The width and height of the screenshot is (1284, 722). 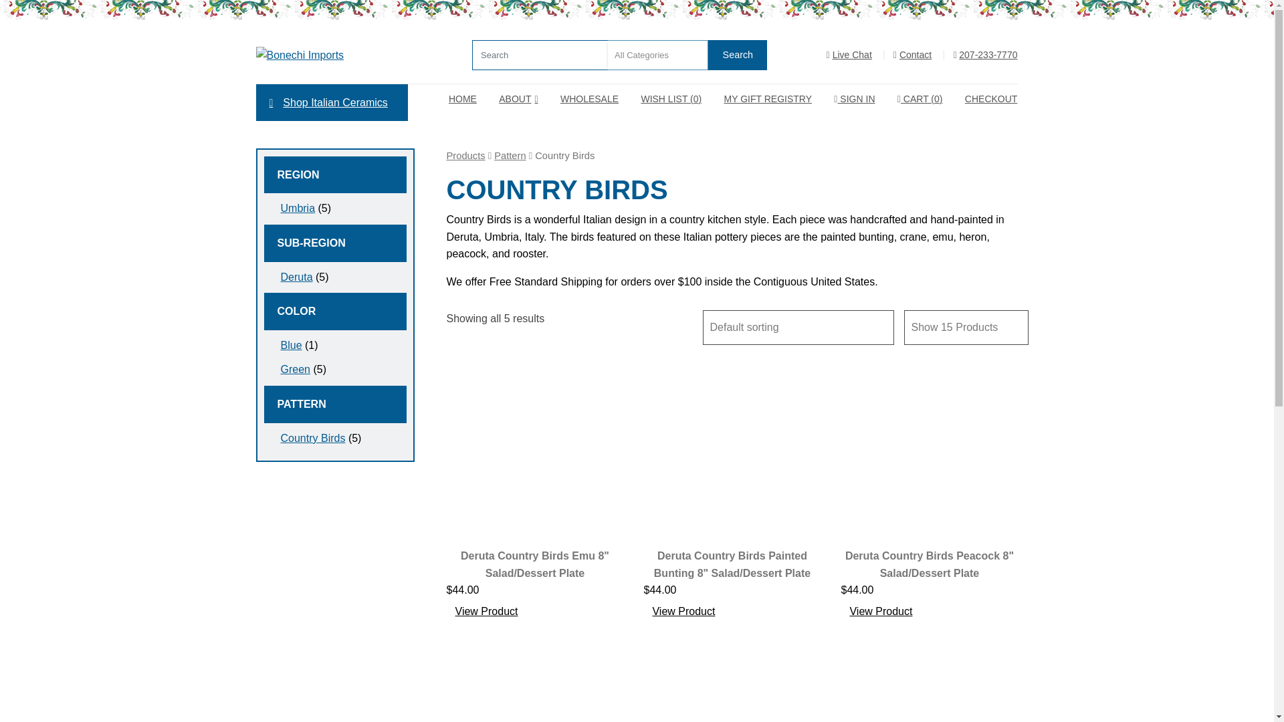 I want to click on 207-233-7770, so click(x=985, y=55).